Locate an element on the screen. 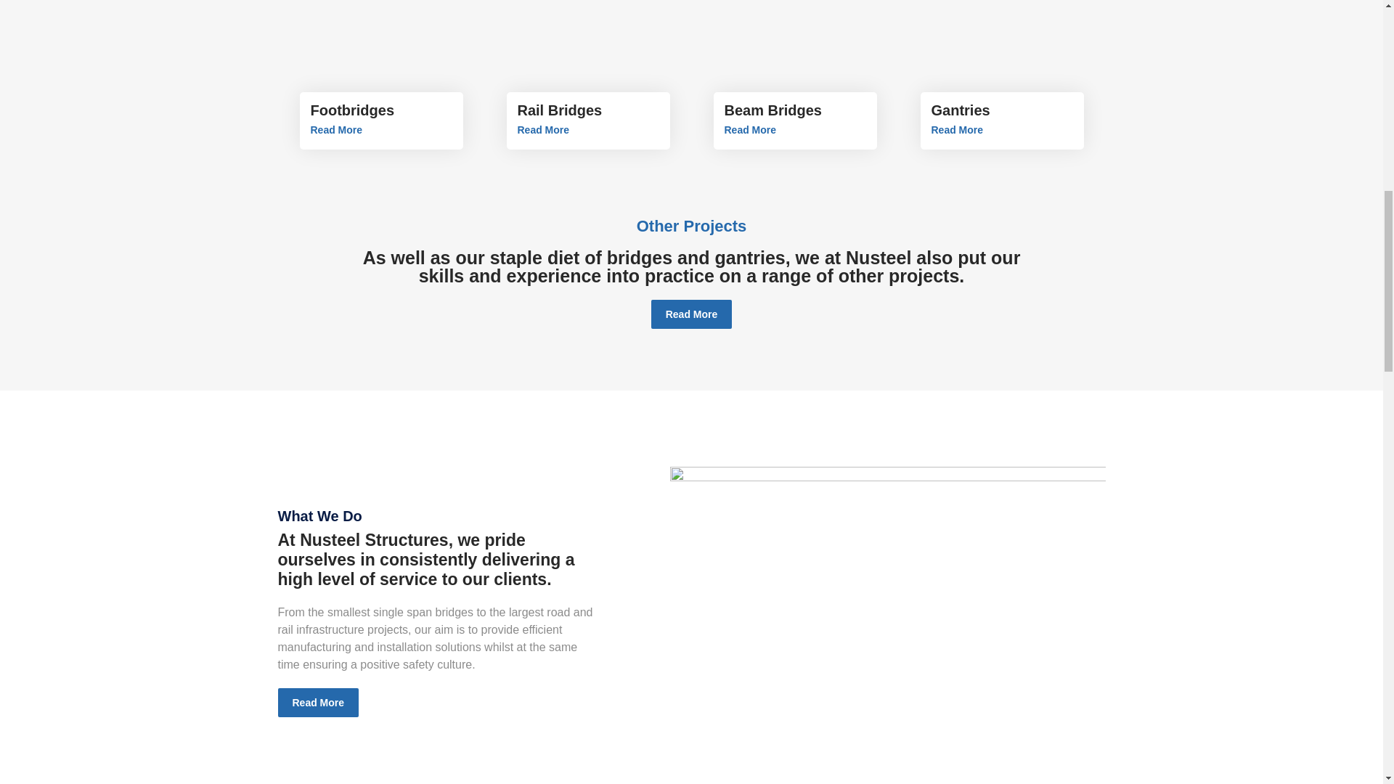 The width and height of the screenshot is (1394, 784). Read More is located at coordinates (337, 129).